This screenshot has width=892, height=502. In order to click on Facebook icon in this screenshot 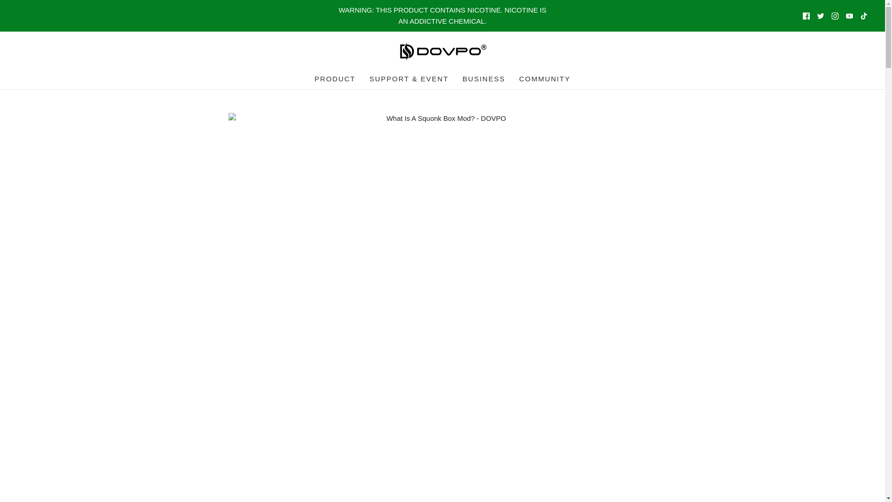, I will do `click(807, 15)`.